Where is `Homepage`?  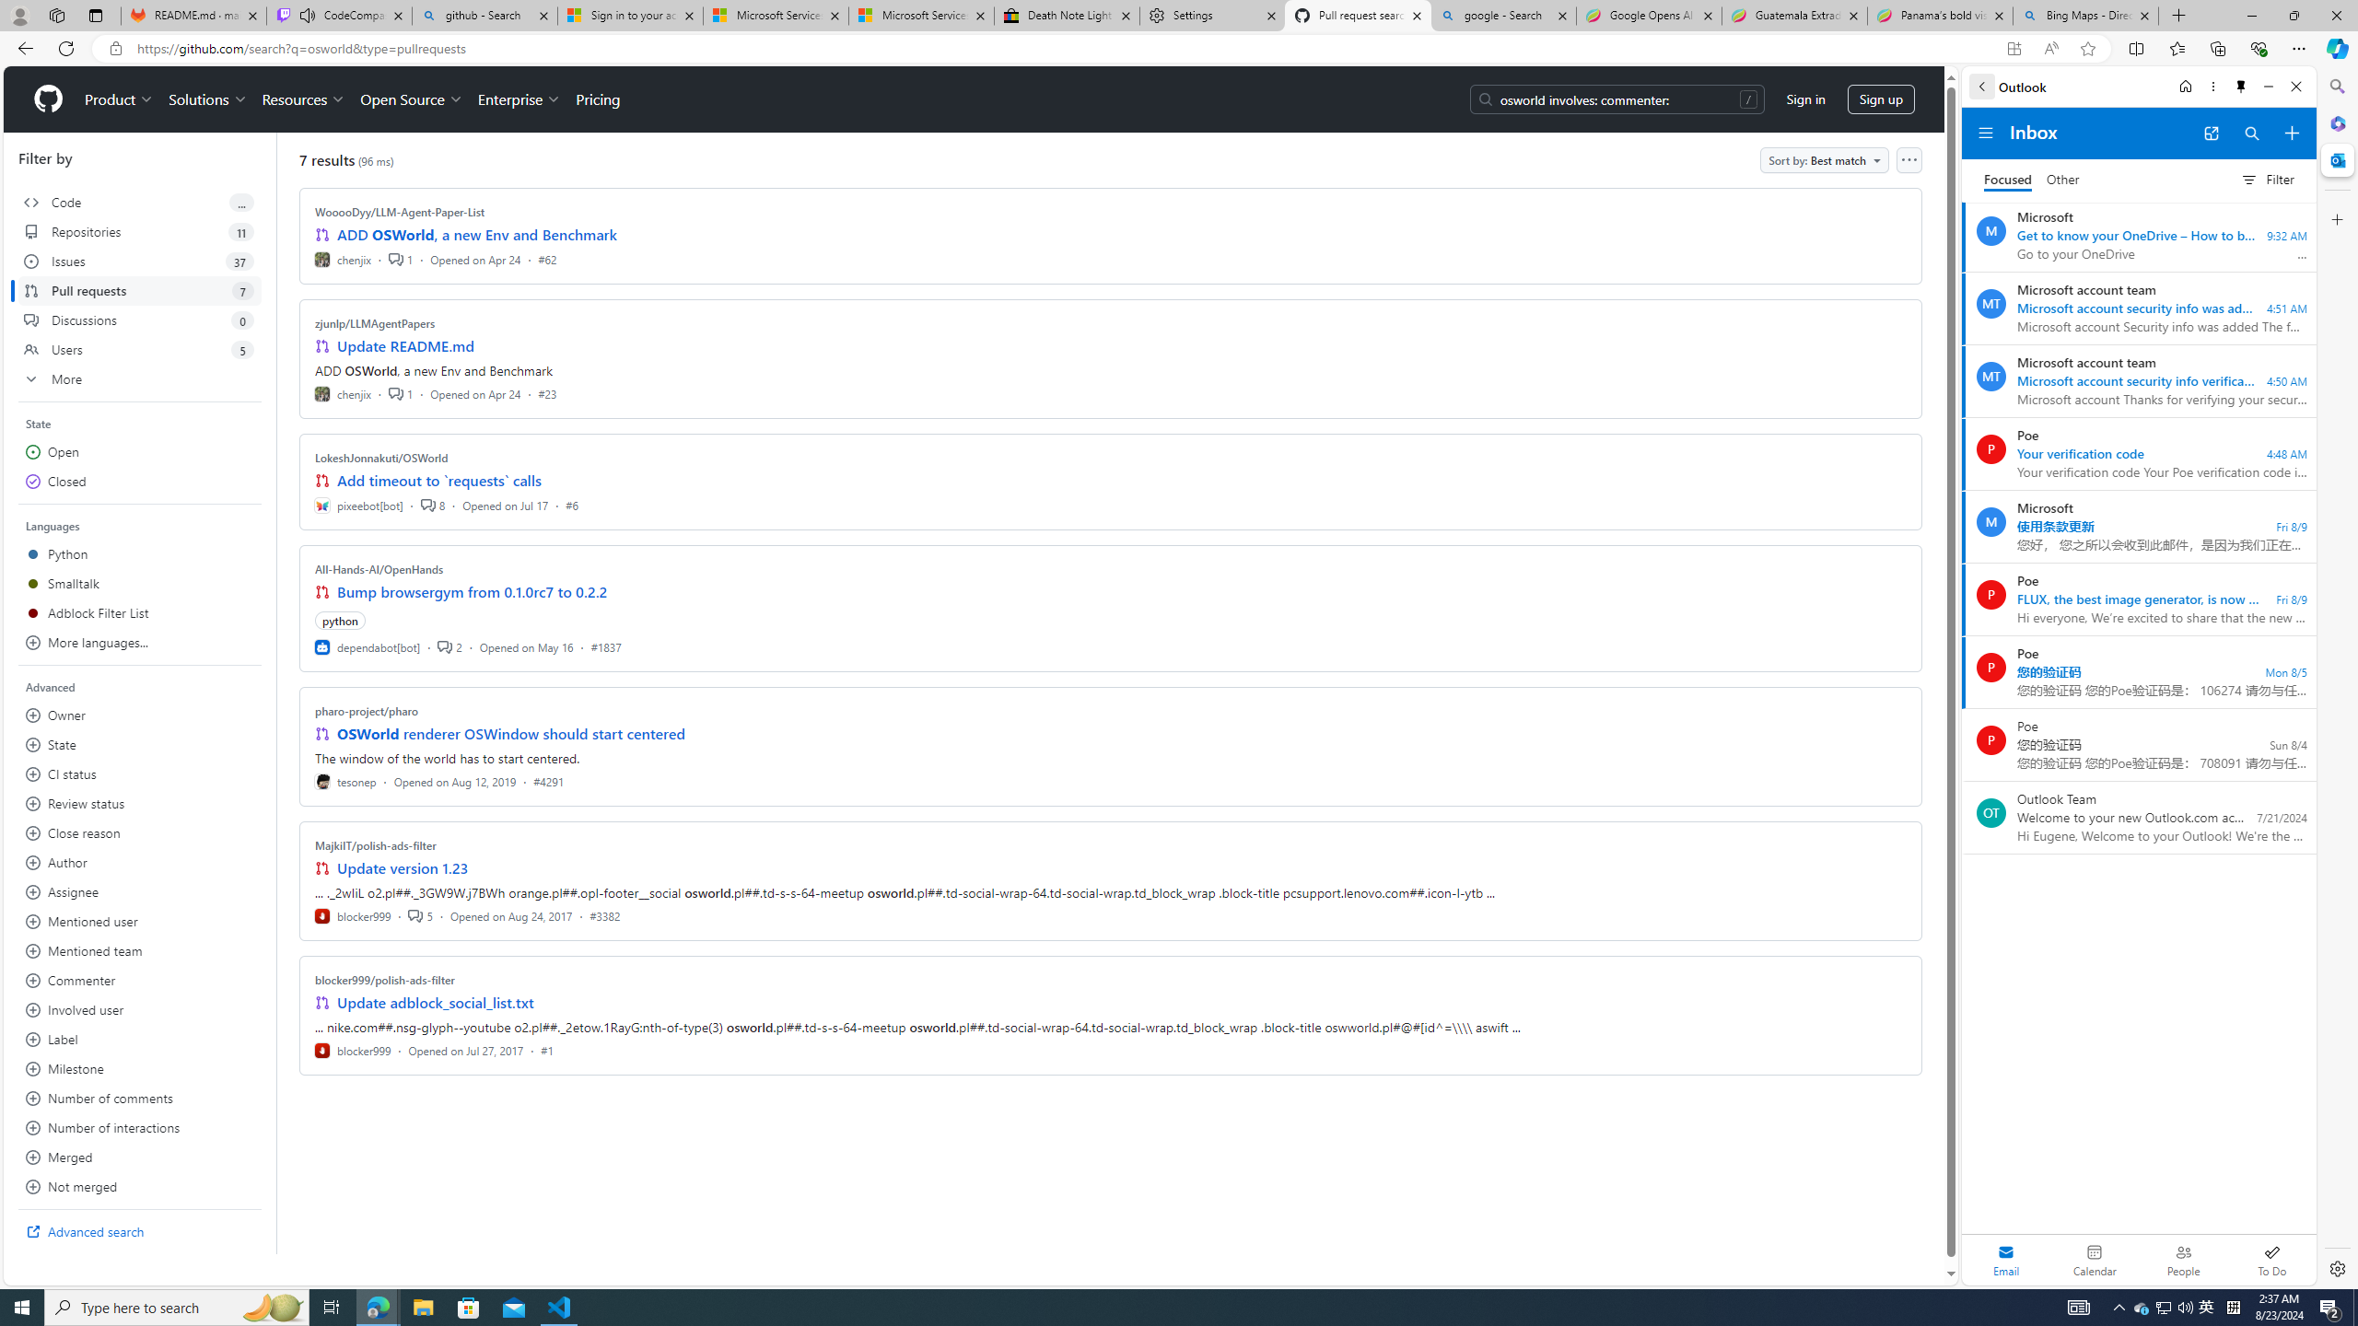
Homepage is located at coordinates (48, 99).